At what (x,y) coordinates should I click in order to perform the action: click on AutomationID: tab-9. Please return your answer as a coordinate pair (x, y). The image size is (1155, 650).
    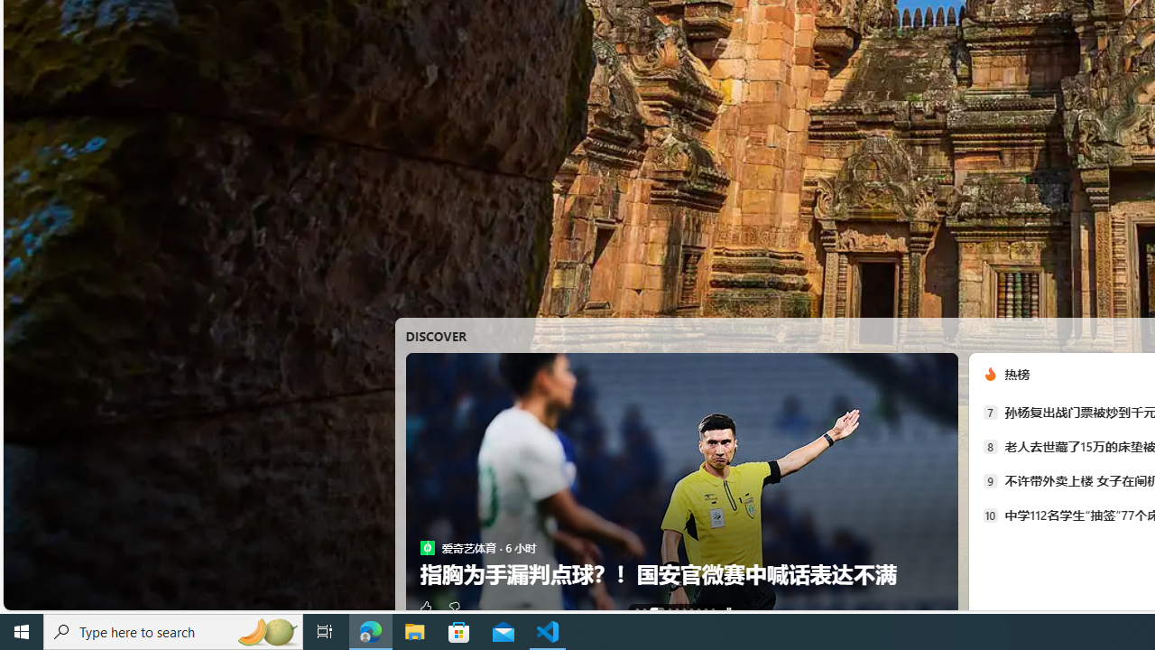
    Looking at the image, I should click on (712, 610).